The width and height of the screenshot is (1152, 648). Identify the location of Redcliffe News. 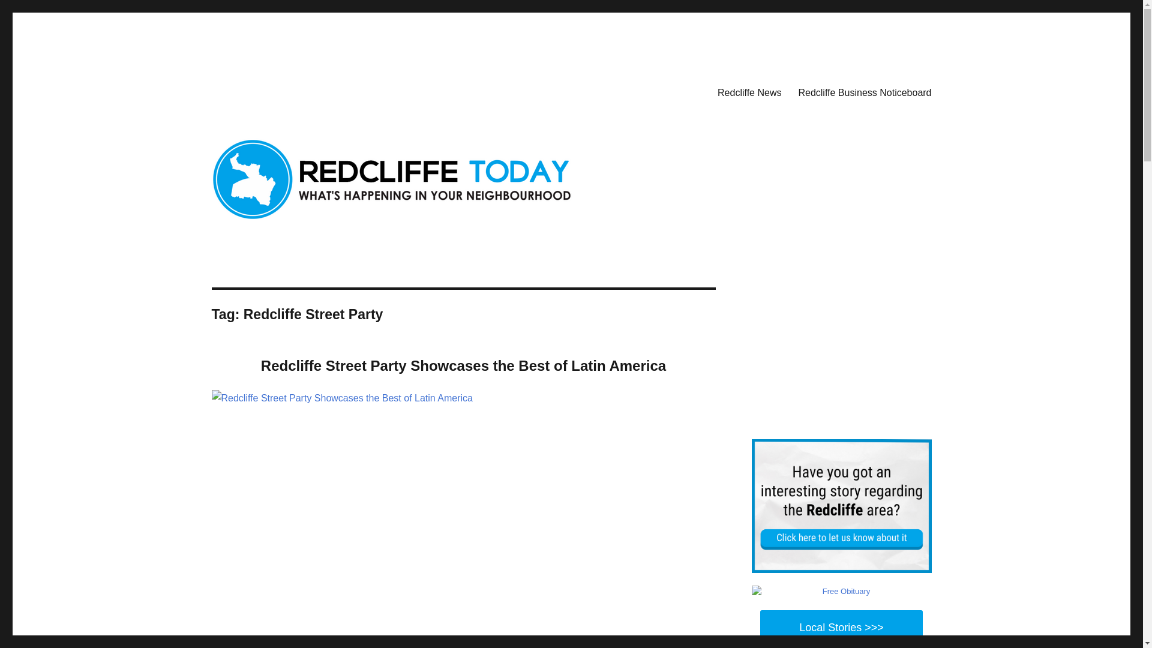
(749, 92).